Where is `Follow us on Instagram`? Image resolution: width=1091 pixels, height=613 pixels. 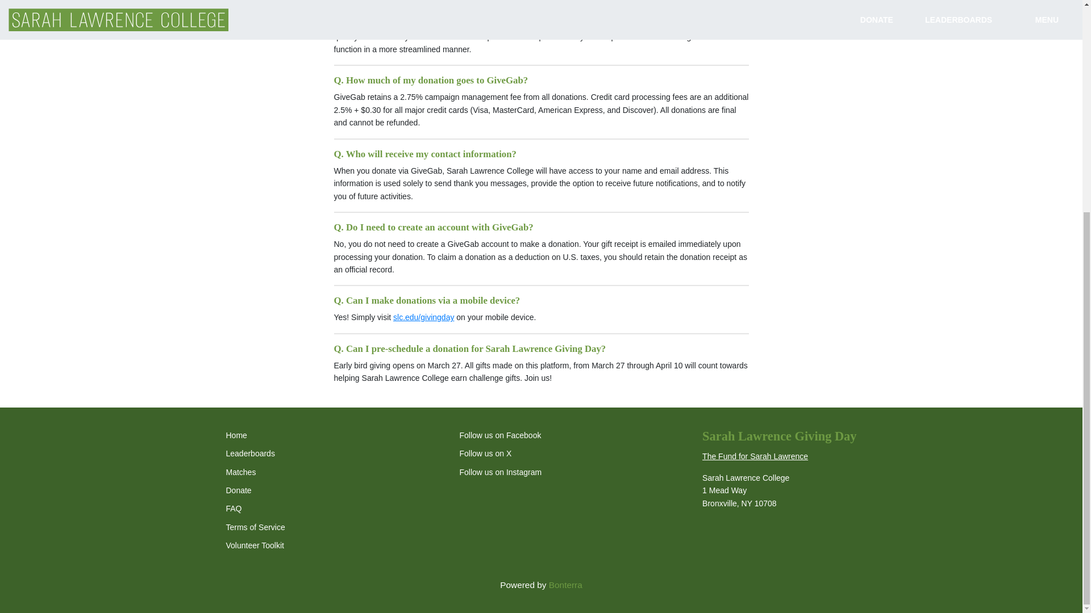 Follow us on Instagram is located at coordinates (494, 472).